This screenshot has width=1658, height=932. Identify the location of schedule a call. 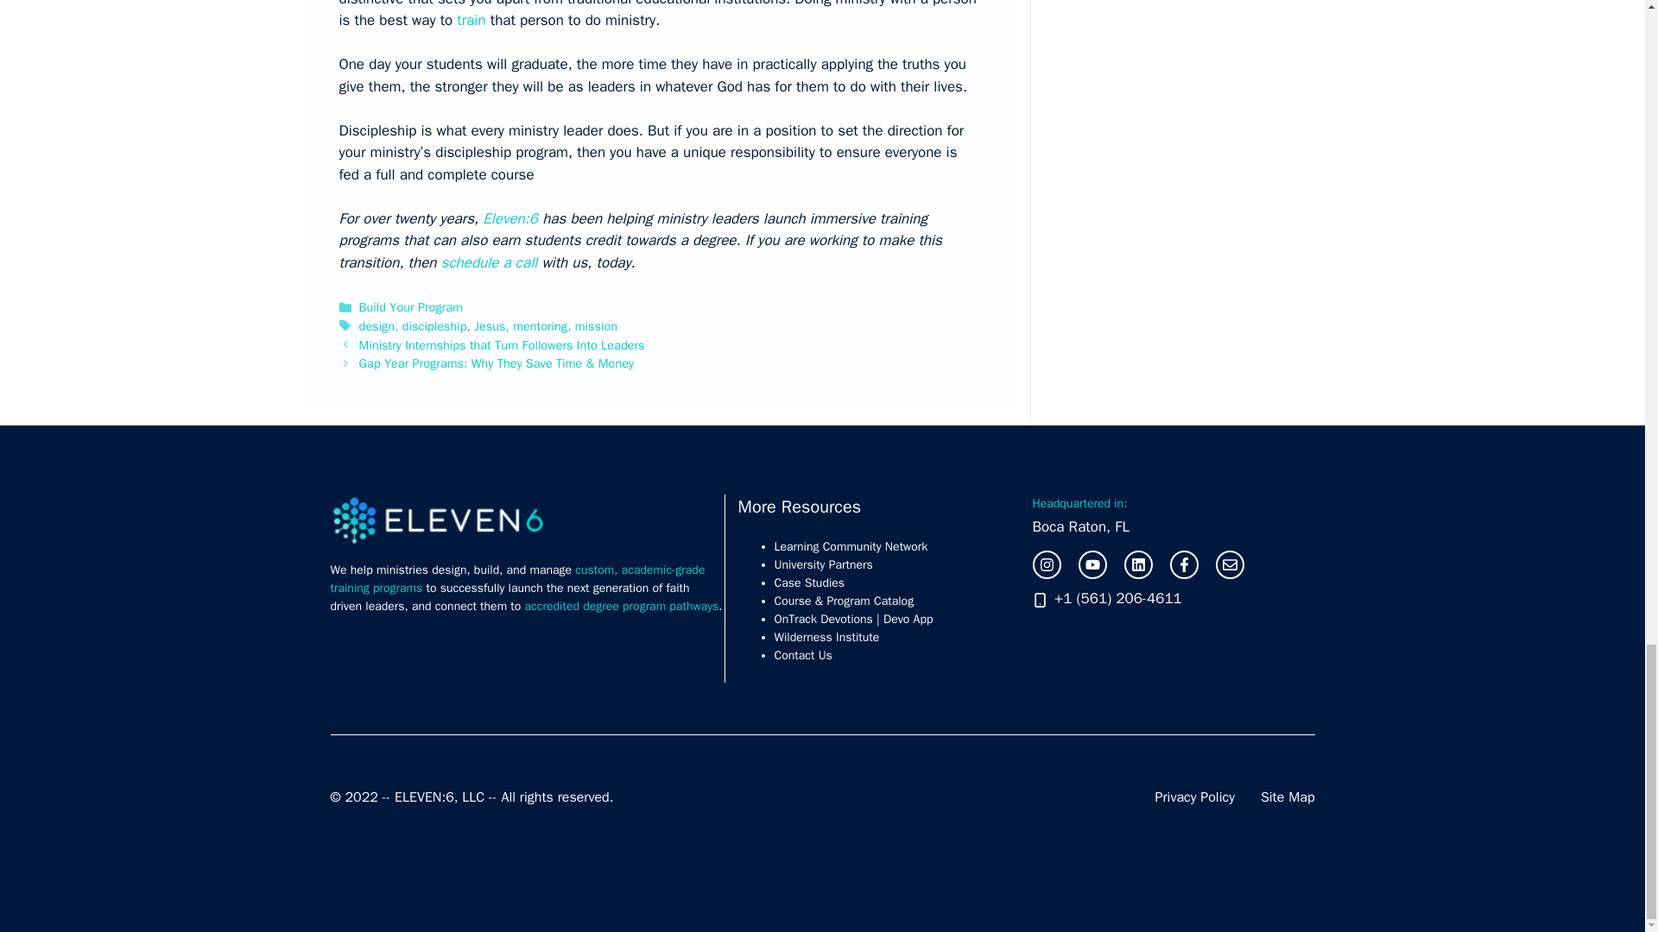
(490, 262).